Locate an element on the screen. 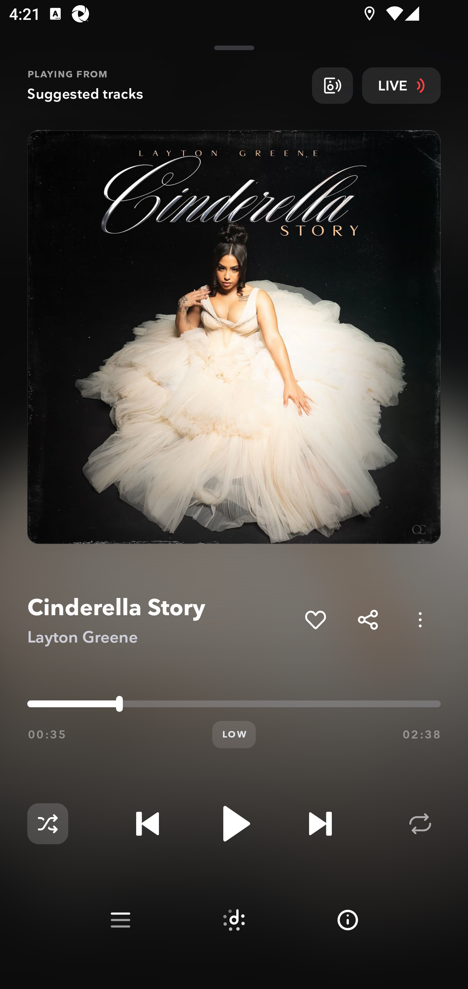  Play queue is located at coordinates (120, 920).